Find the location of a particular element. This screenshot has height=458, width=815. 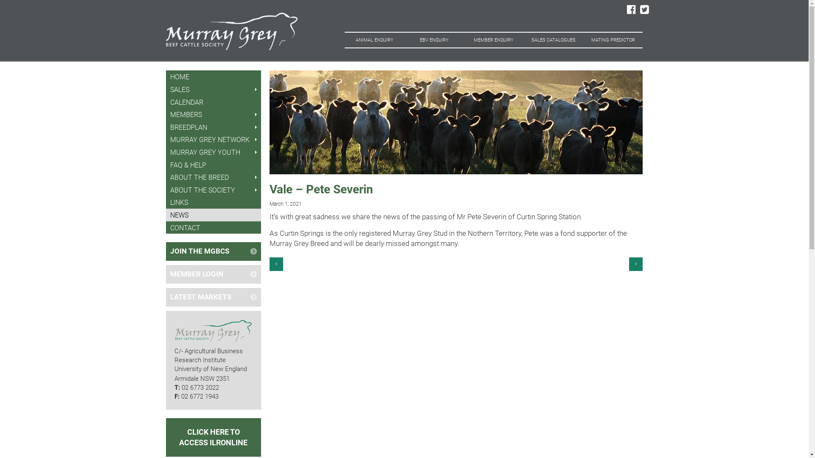

ABOUT THE SOCIETY is located at coordinates (214, 190).